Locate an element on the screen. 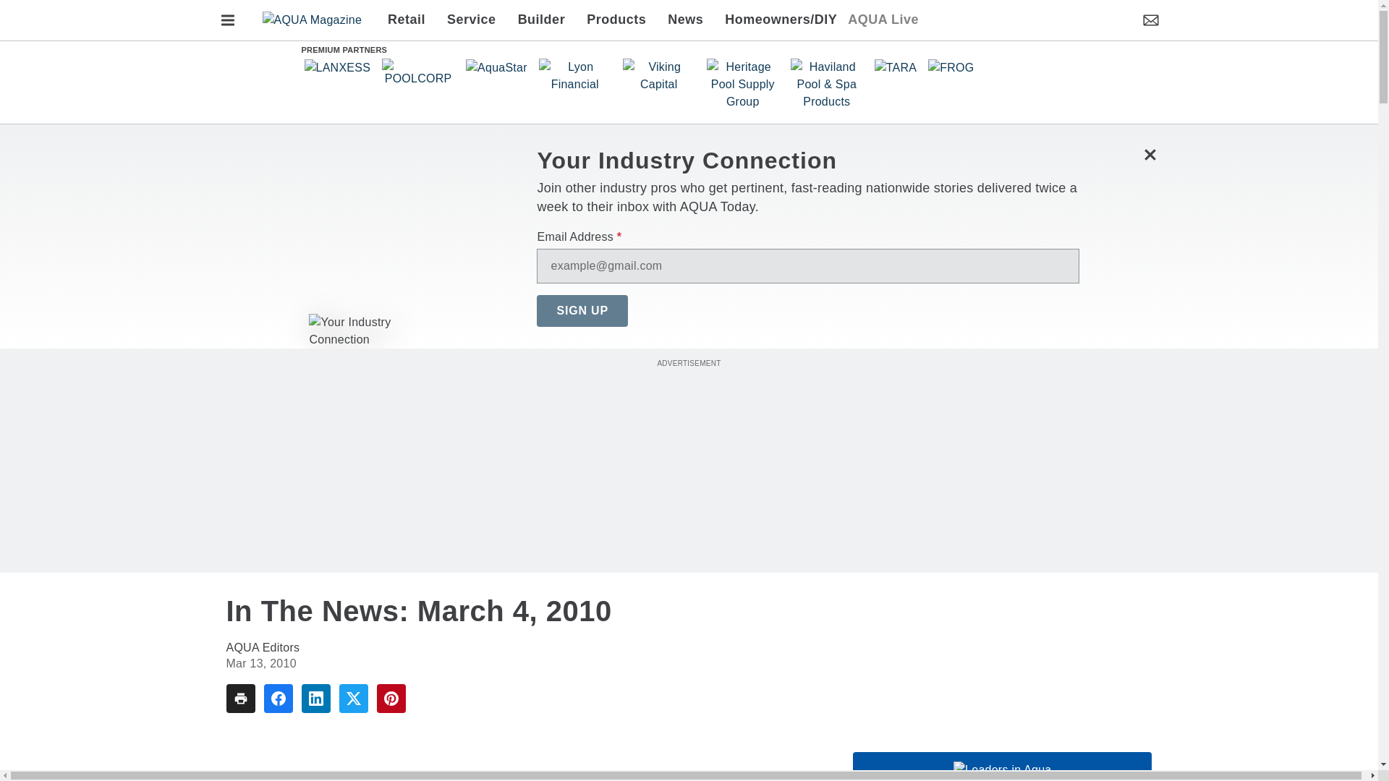  POOLCORP is located at coordinates (418, 72).